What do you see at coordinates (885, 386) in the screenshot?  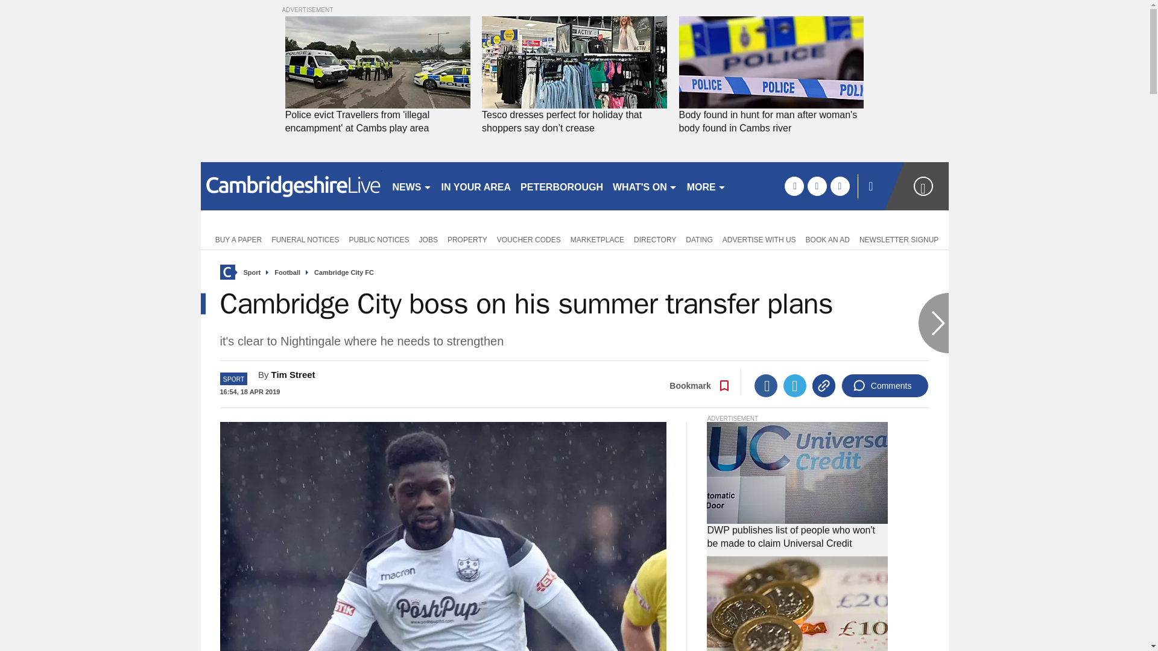 I see `Comments` at bounding box center [885, 386].